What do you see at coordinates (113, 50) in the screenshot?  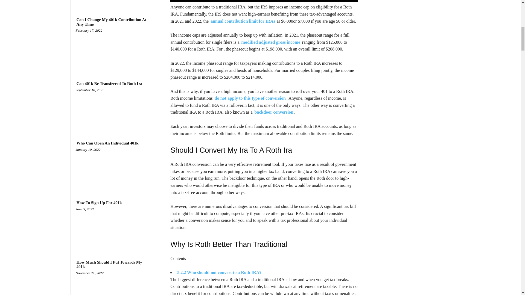 I see `Can I Change My 401k Contribution At Any Time` at bounding box center [113, 50].